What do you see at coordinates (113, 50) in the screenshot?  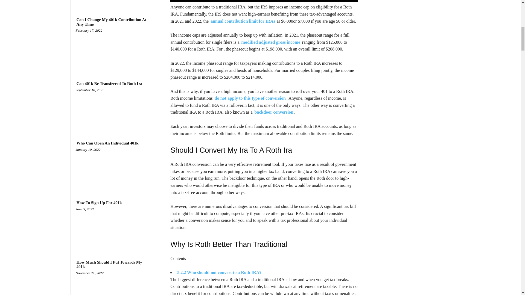 I see `Can I Change My 401k Contribution At Any Time` at bounding box center [113, 50].